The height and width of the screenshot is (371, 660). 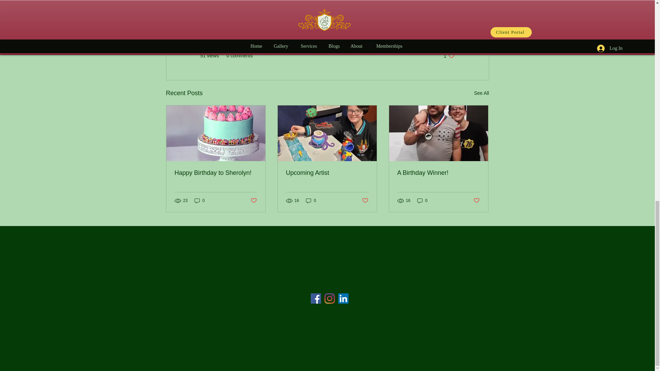 I want to click on 0, so click(x=199, y=201).